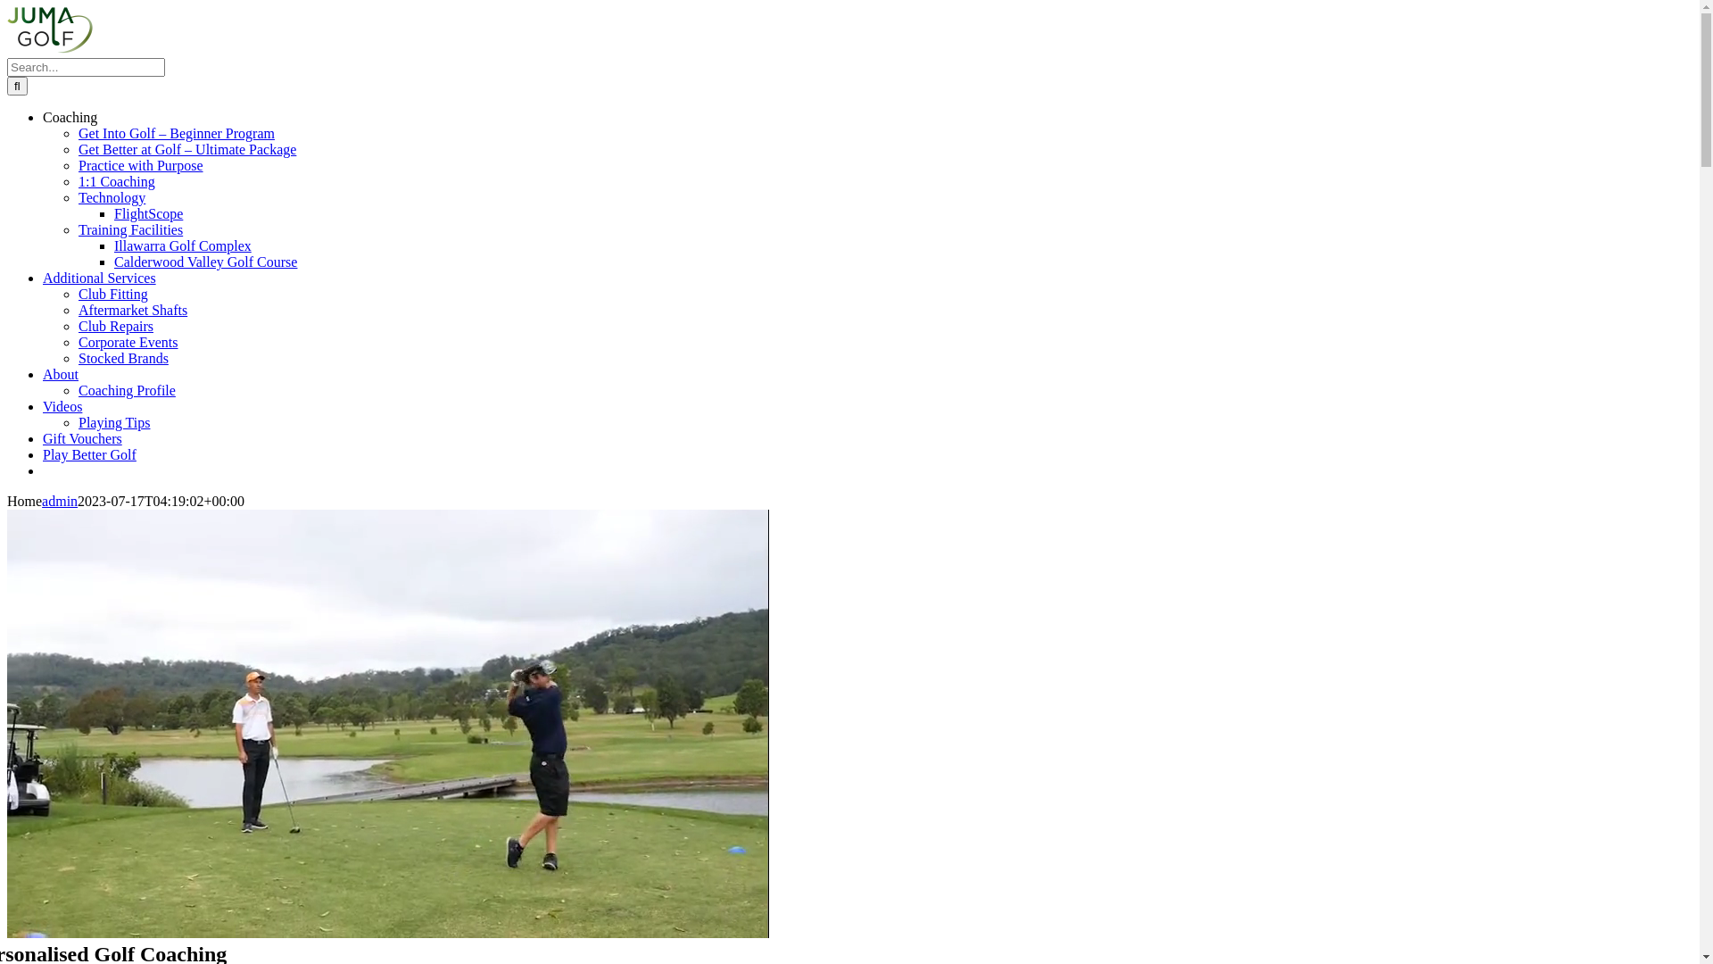 This screenshot has height=964, width=1713. What do you see at coordinates (89, 455) in the screenshot?
I see `Play Better Golf` at bounding box center [89, 455].